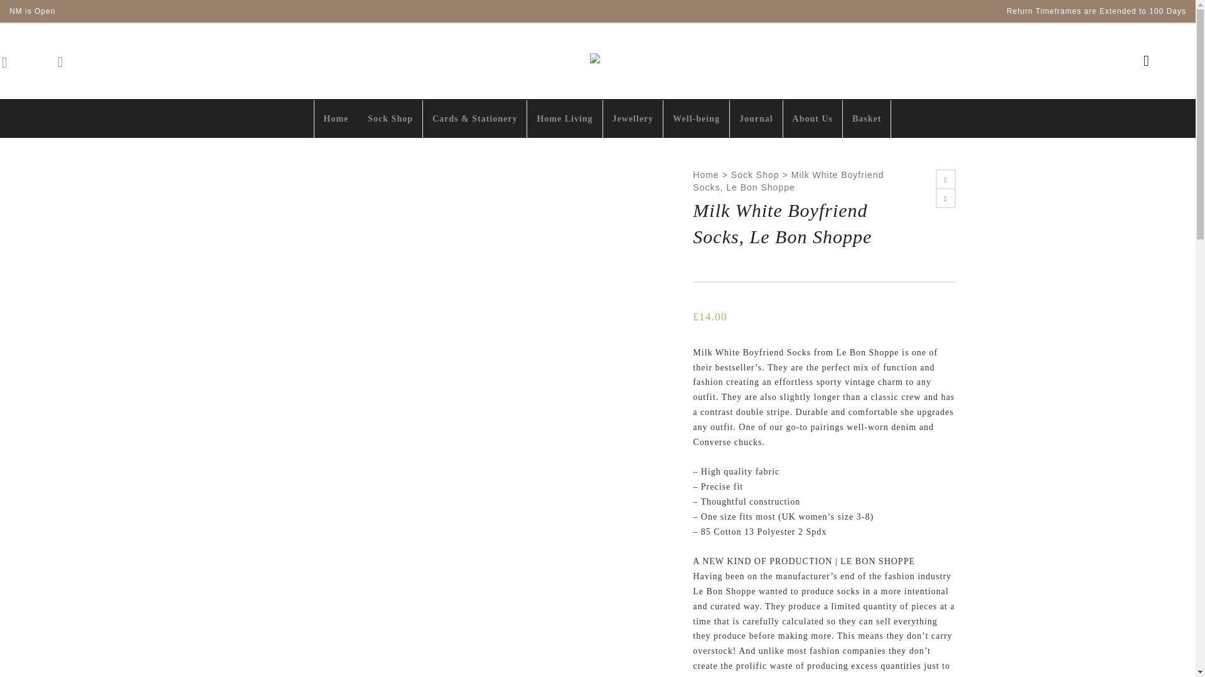 The height and width of the screenshot is (677, 1205). I want to click on Home, so click(705, 176).